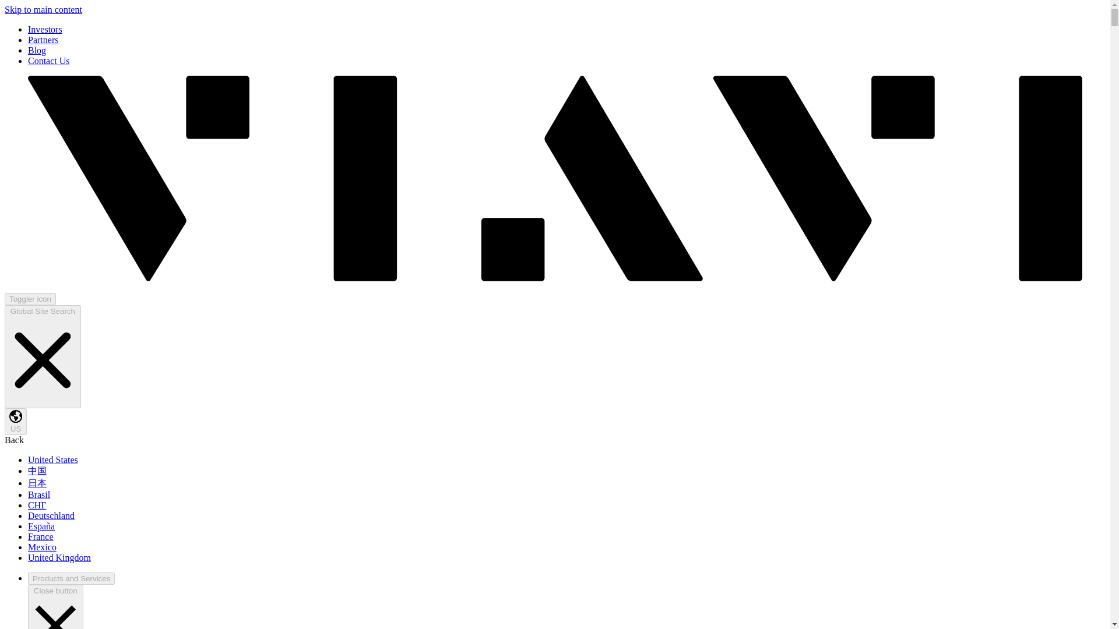  I want to click on Products and Services, so click(71, 578).